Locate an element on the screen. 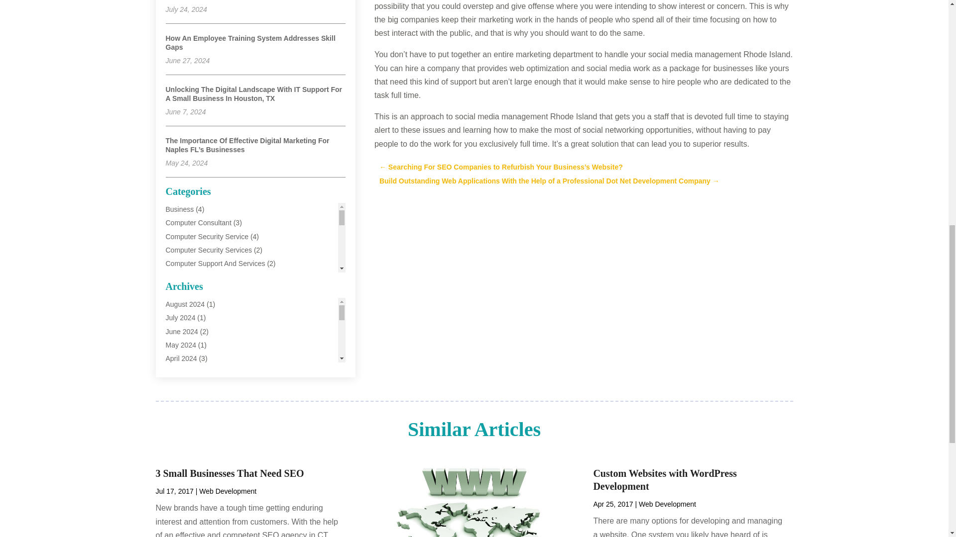 The height and width of the screenshot is (537, 956). Internet Service Provider is located at coordinates (203, 358).